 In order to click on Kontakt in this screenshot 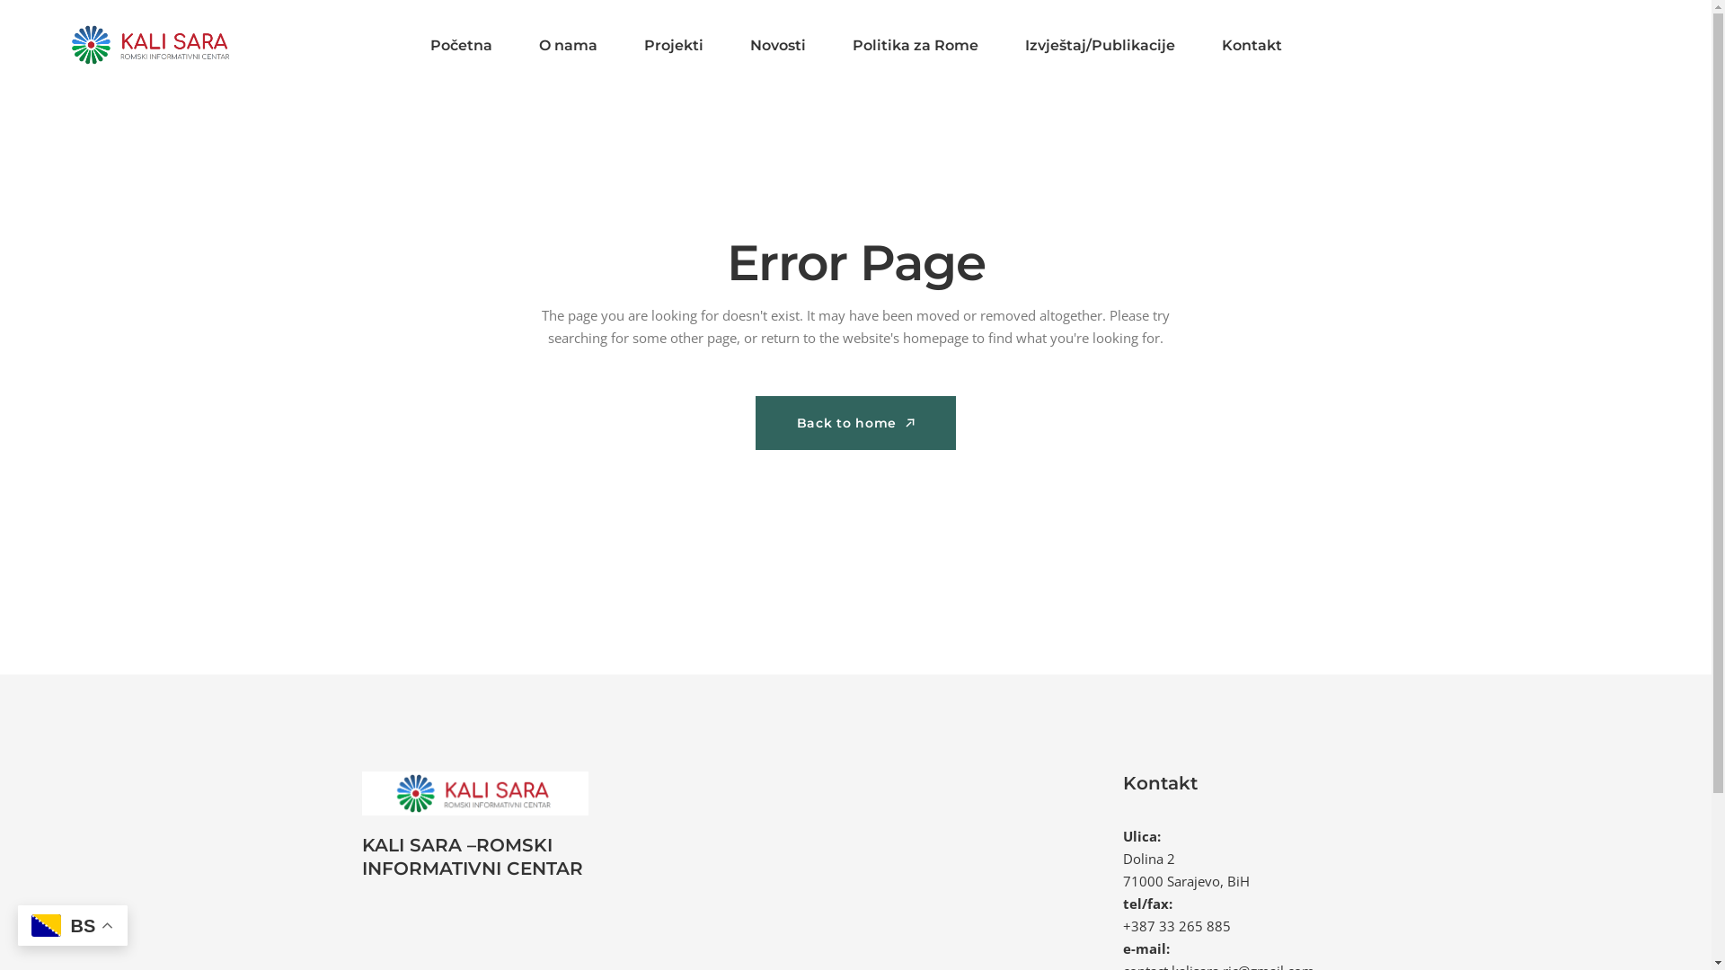, I will do `click(1252, 45)`.